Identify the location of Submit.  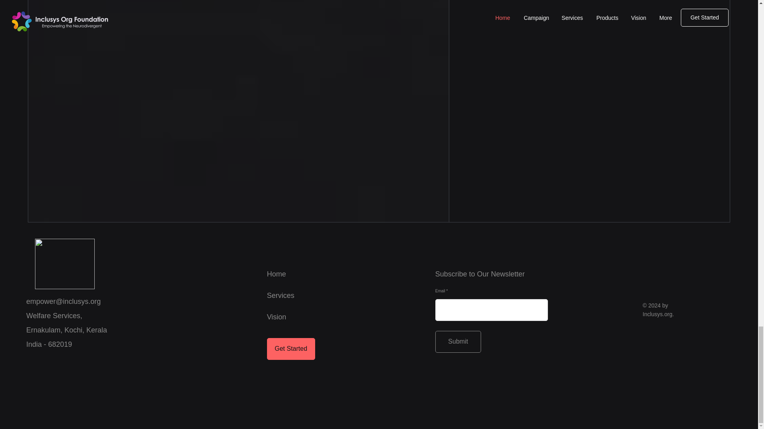
(458, 342).